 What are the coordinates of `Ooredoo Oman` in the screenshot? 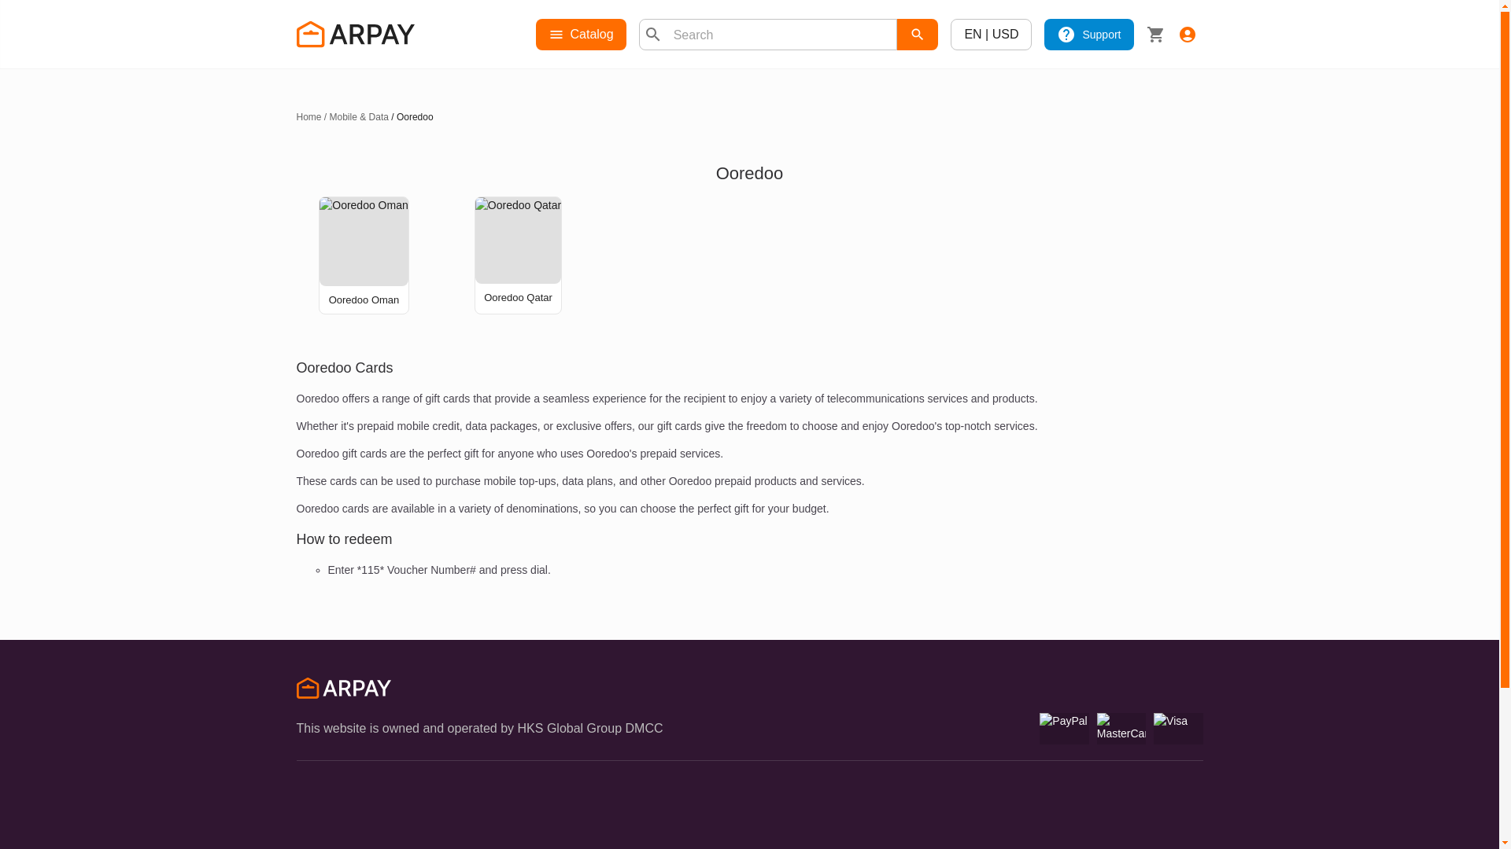 It's located at (364, 241).